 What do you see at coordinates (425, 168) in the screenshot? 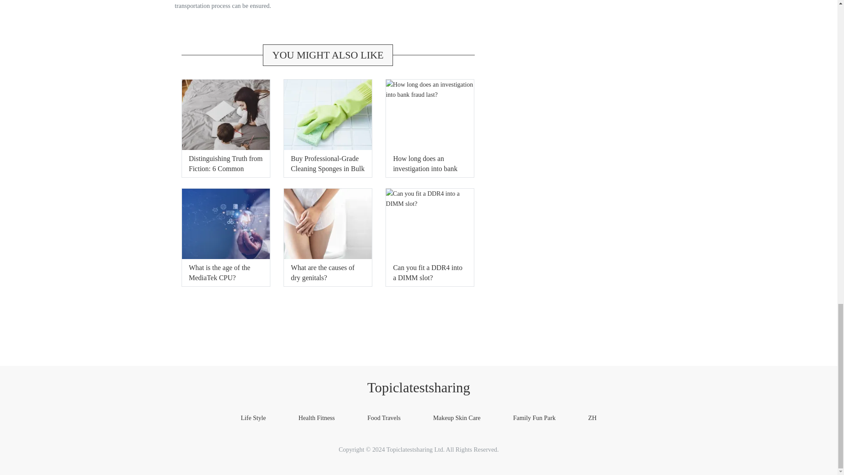
I see `How long does an investigation into bank fraud last?` at bounding box center [425, 168].